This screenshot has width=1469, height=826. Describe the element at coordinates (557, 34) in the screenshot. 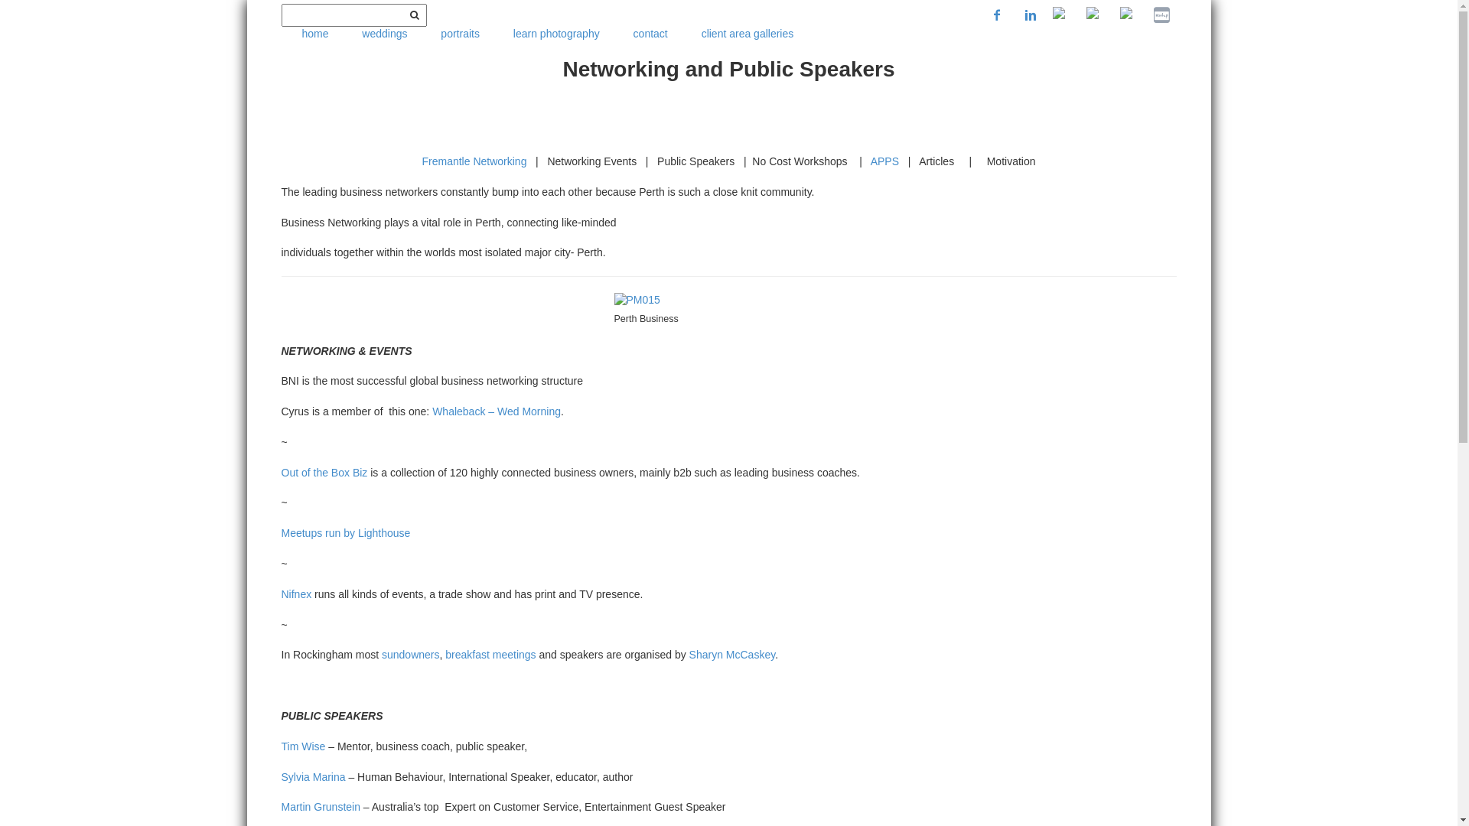

I see `learn photography` at that location.